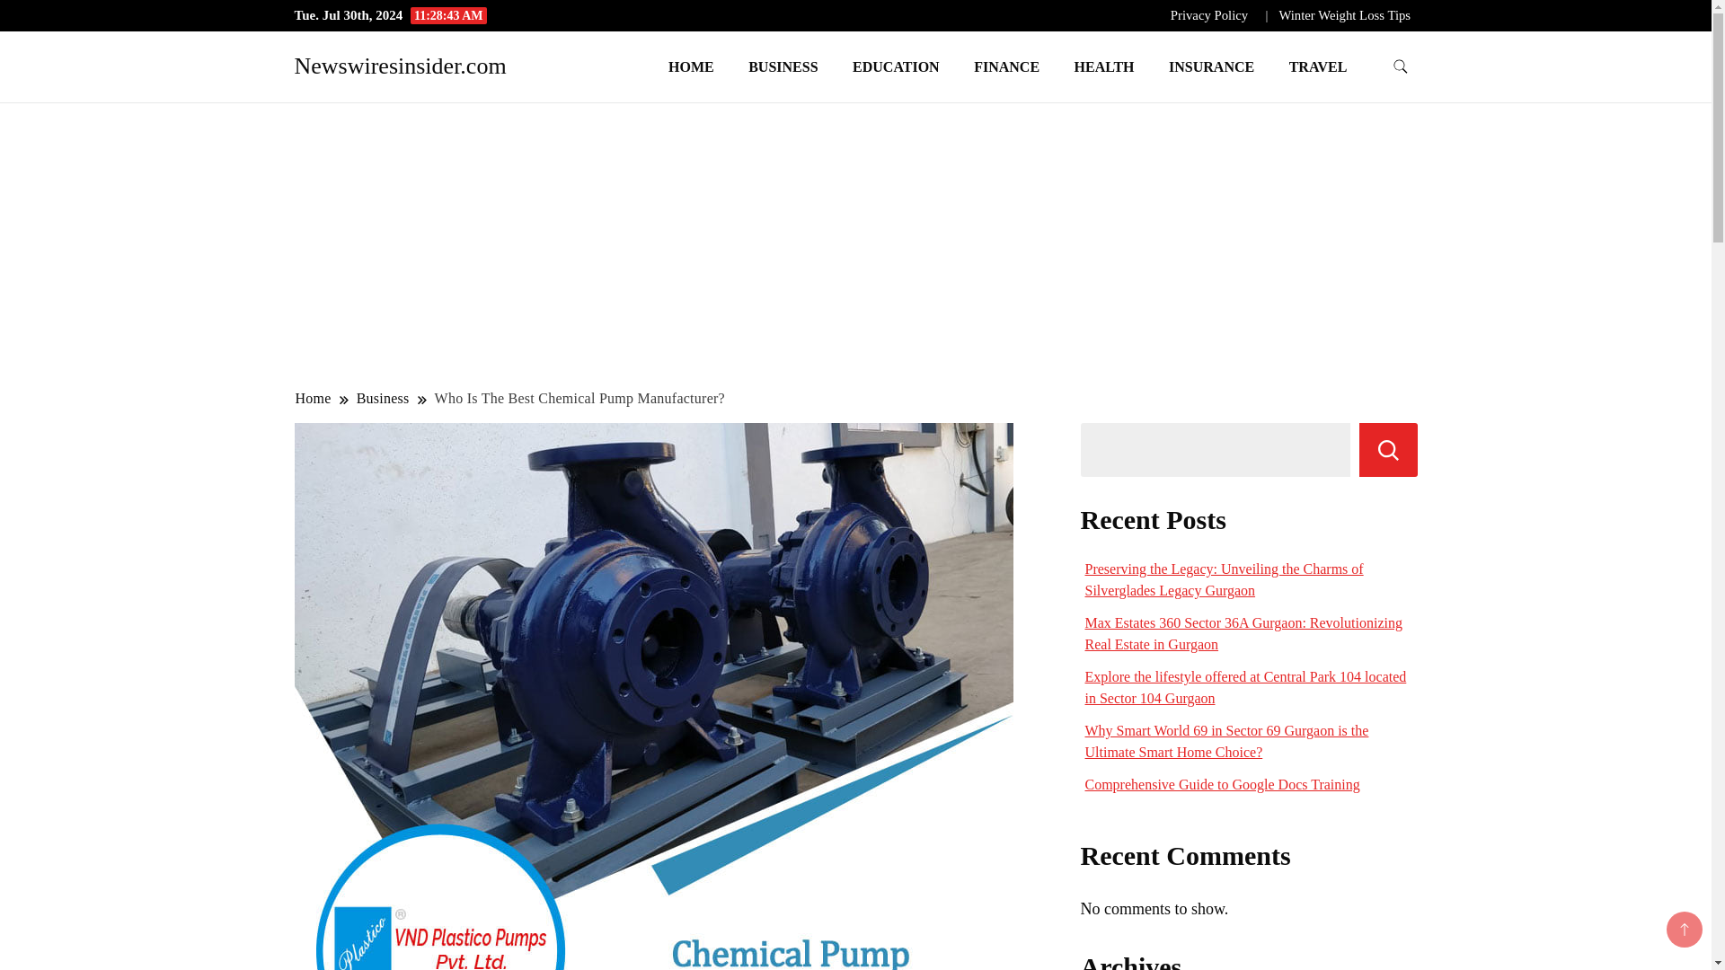 Image resolution: width=1725 pixels, height=970 pixels. I want to click on Business, so click(383, 398).